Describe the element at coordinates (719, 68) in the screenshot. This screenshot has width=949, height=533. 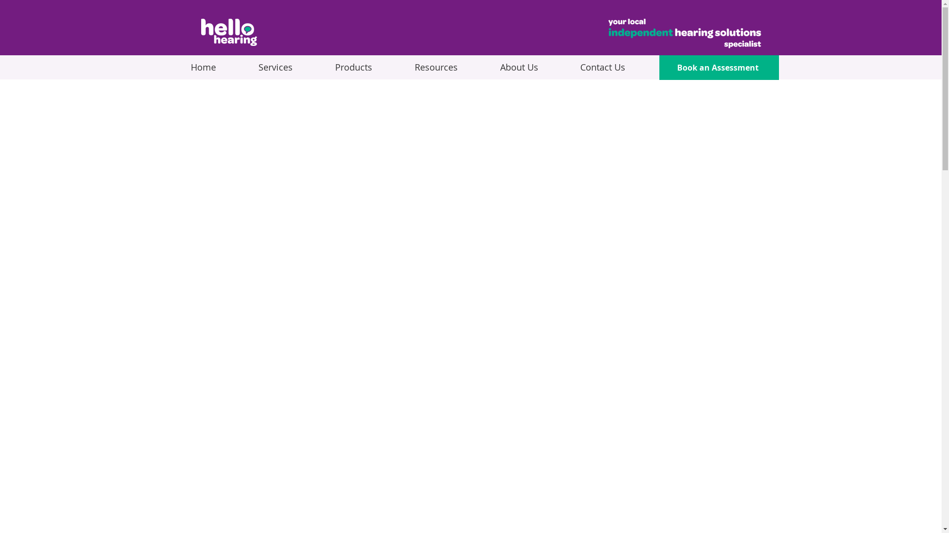
I see `Book an Assessment` at that location.